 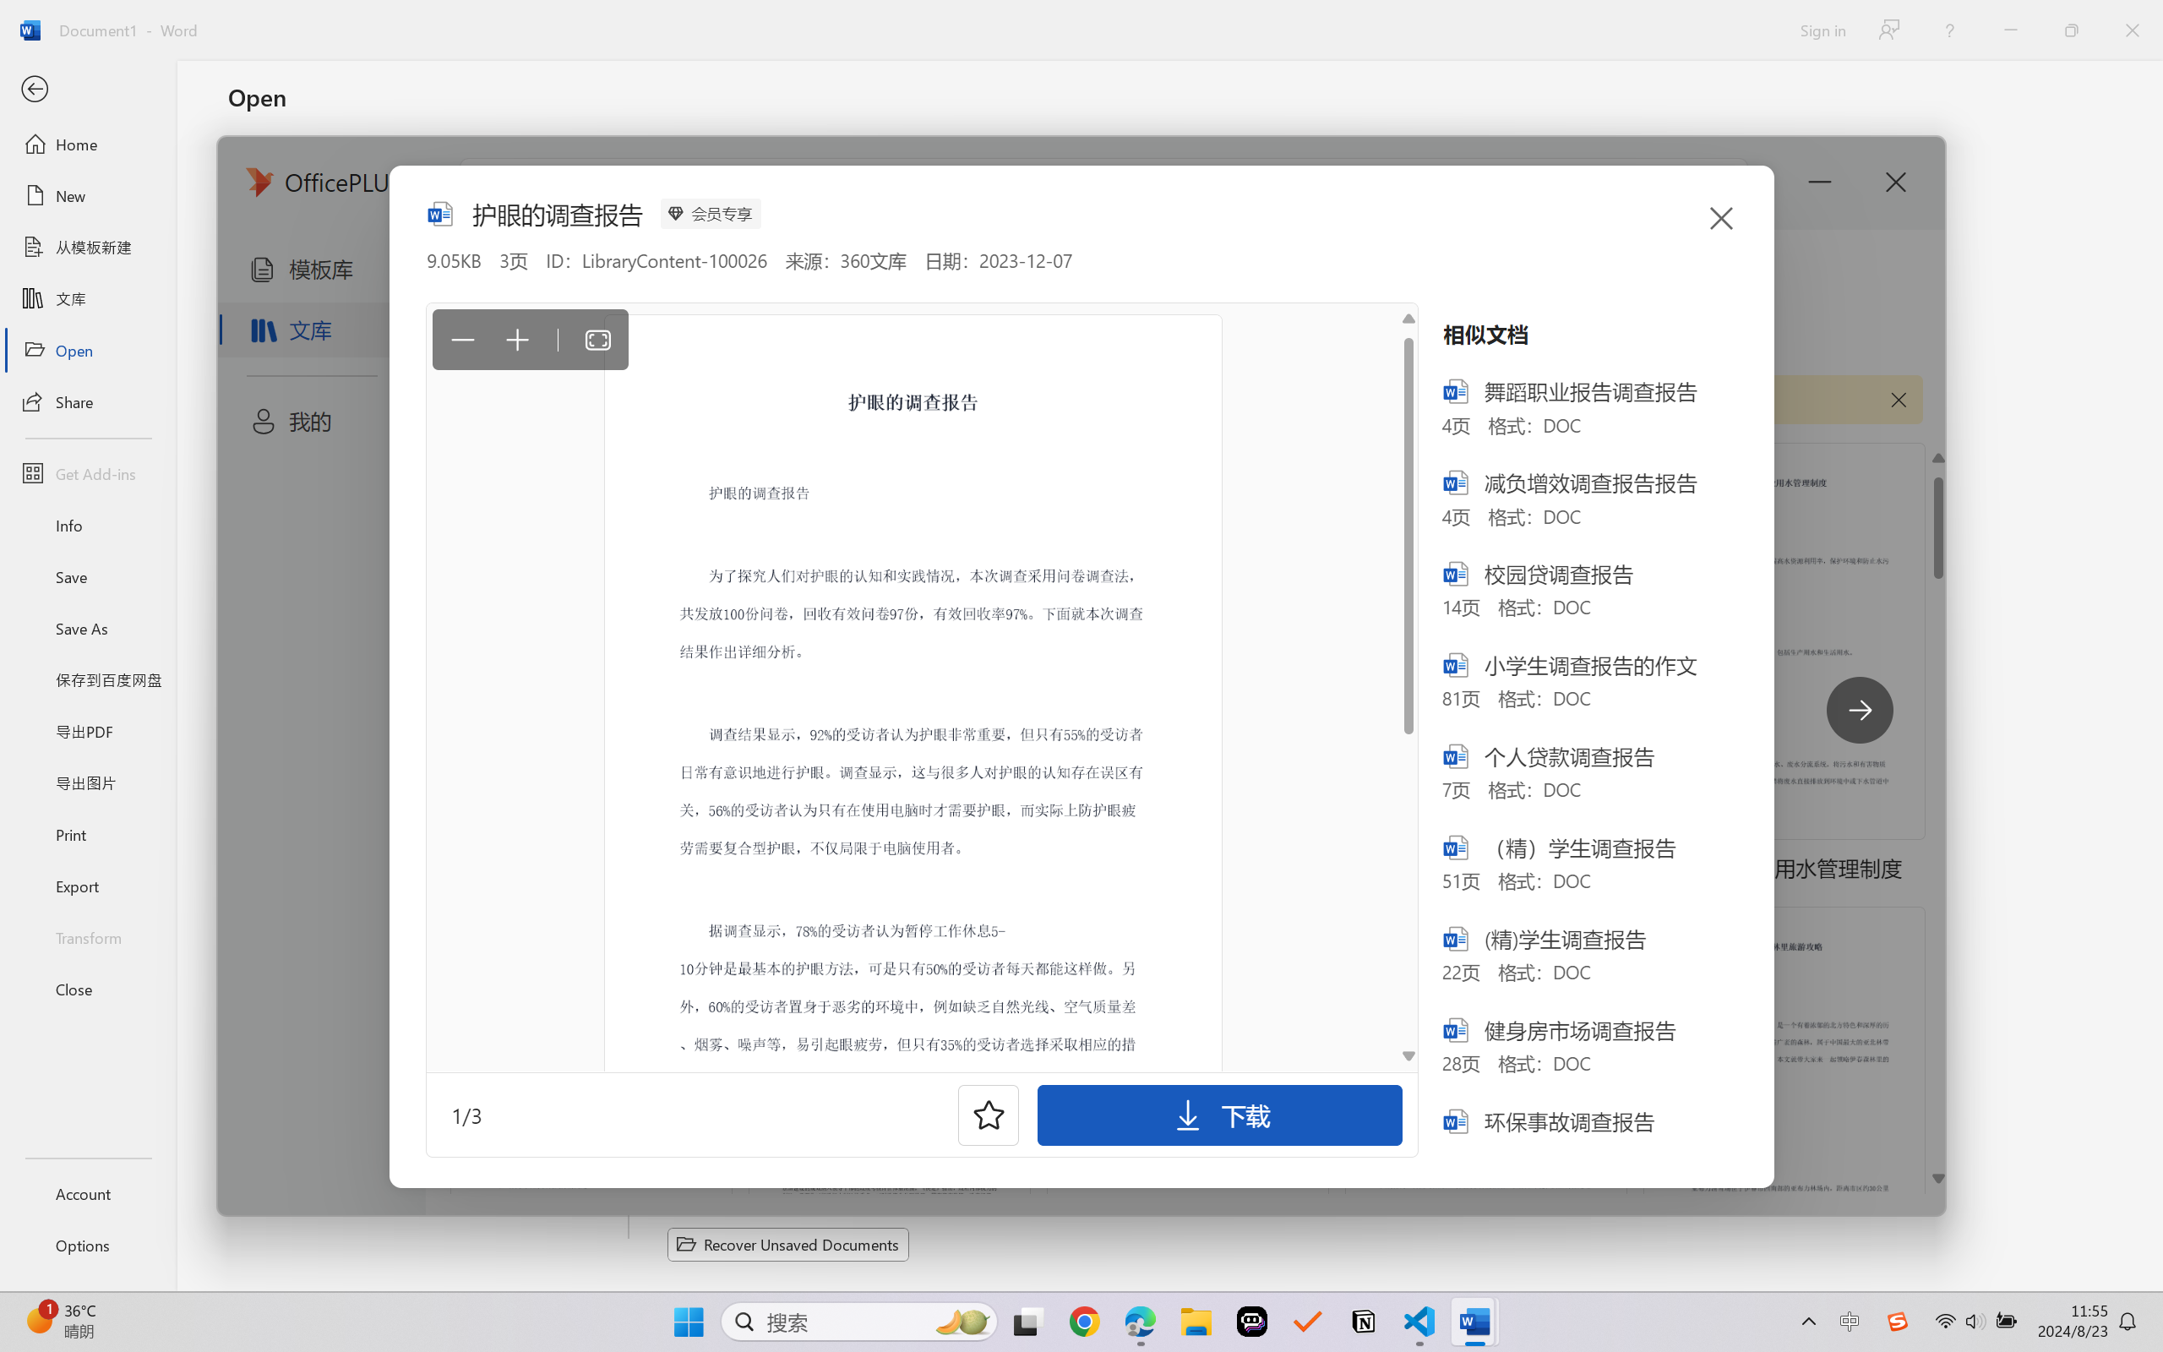 I want to click on Back, so click(x=88, y=90).